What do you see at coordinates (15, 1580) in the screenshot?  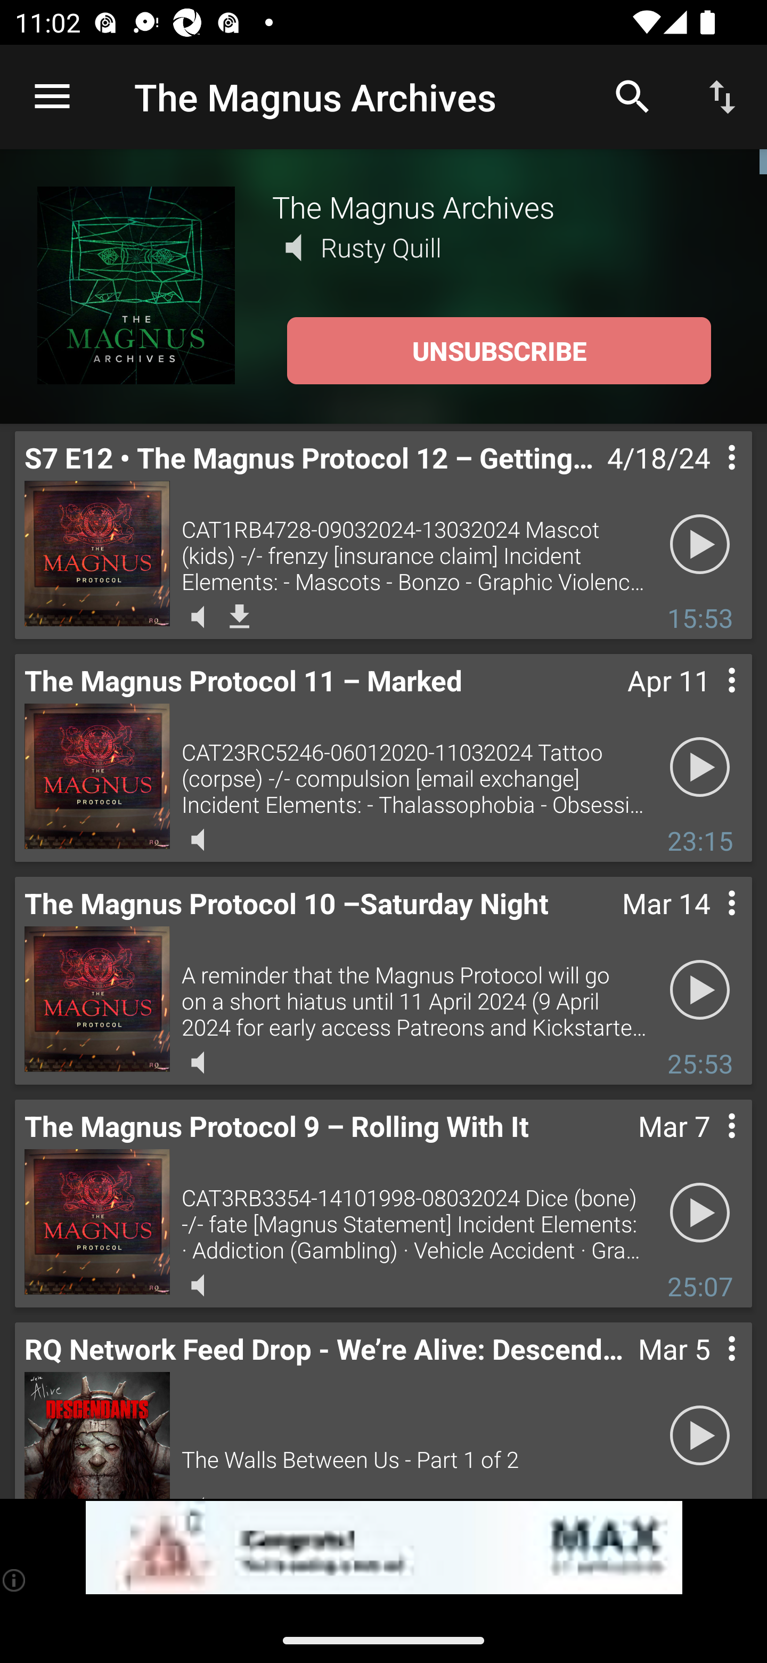 I see `(i)` at bounding box center [15, 1580].